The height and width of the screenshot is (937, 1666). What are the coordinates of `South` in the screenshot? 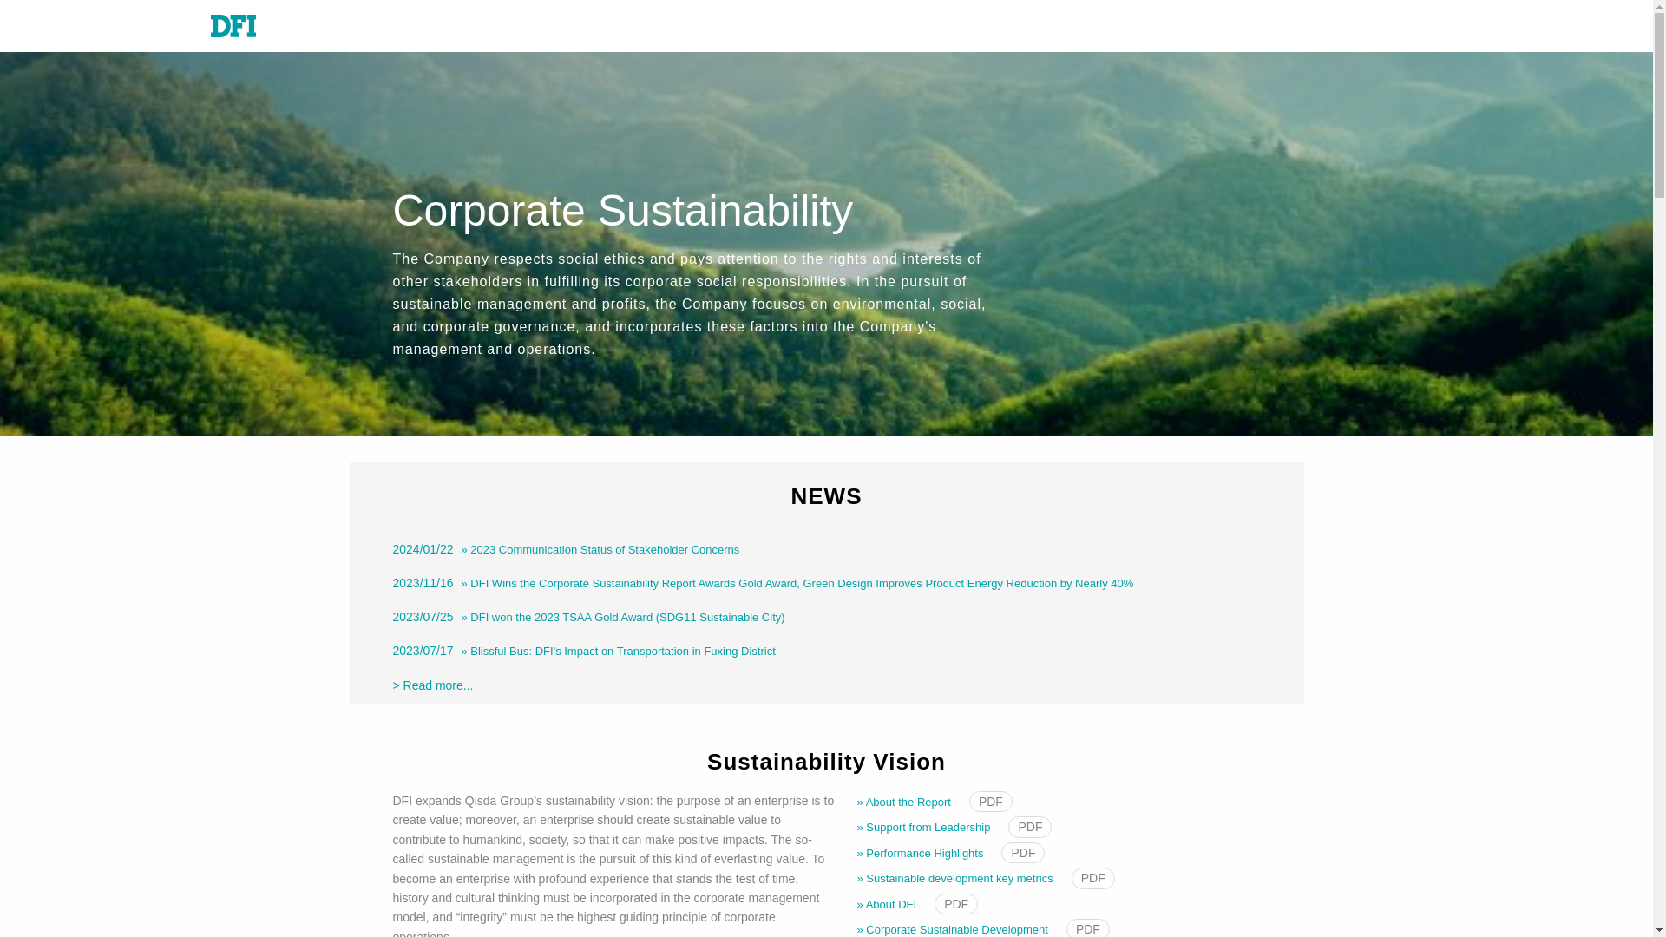 It's located at (1100, 28).